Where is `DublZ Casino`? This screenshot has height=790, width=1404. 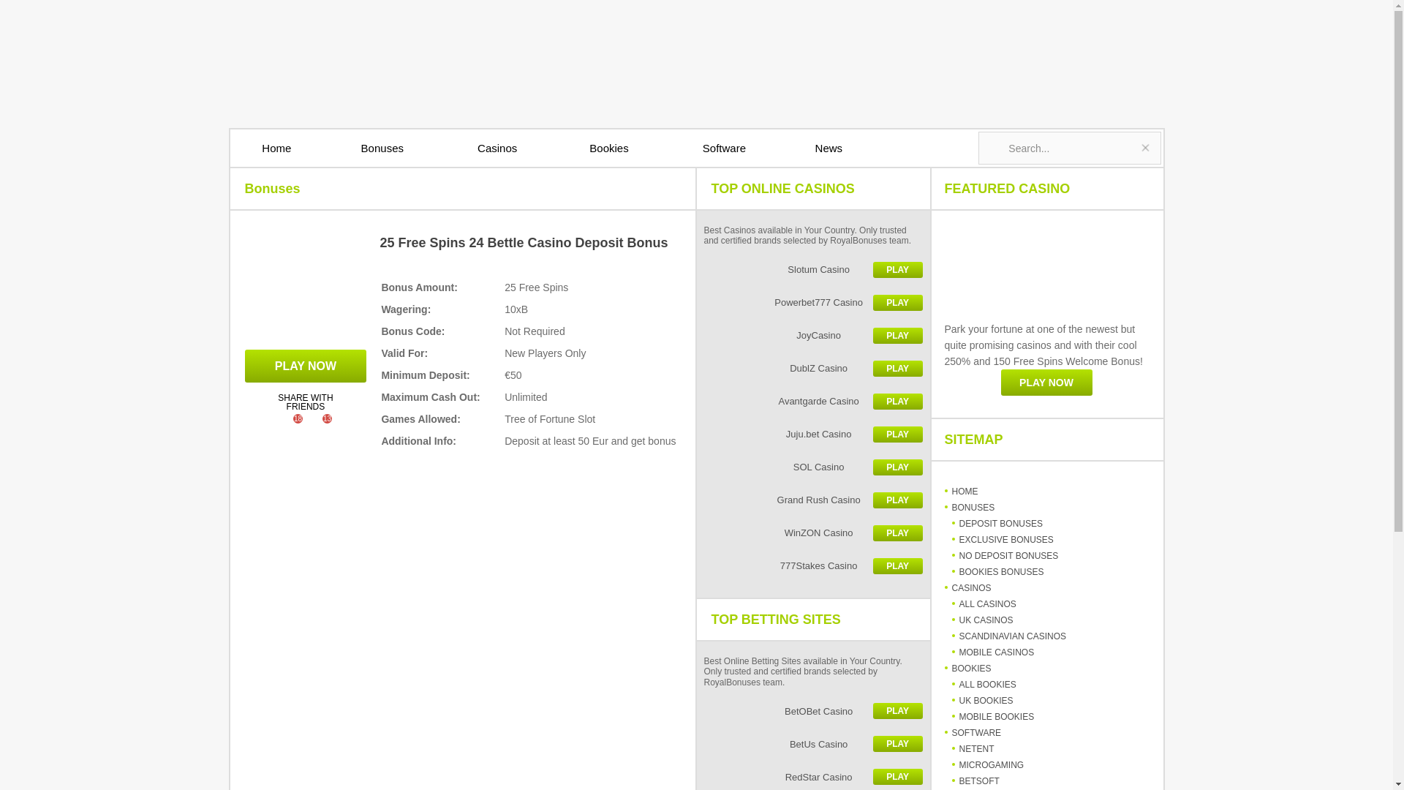
DublZ Casino is located at coordinates (785, 369).